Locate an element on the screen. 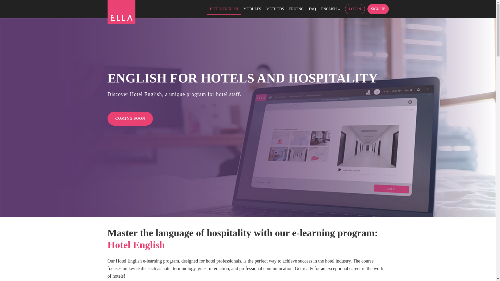 Image resolution: width=500 pixels, height=281 pixels. METHODS is located at coordinates (275, 9).